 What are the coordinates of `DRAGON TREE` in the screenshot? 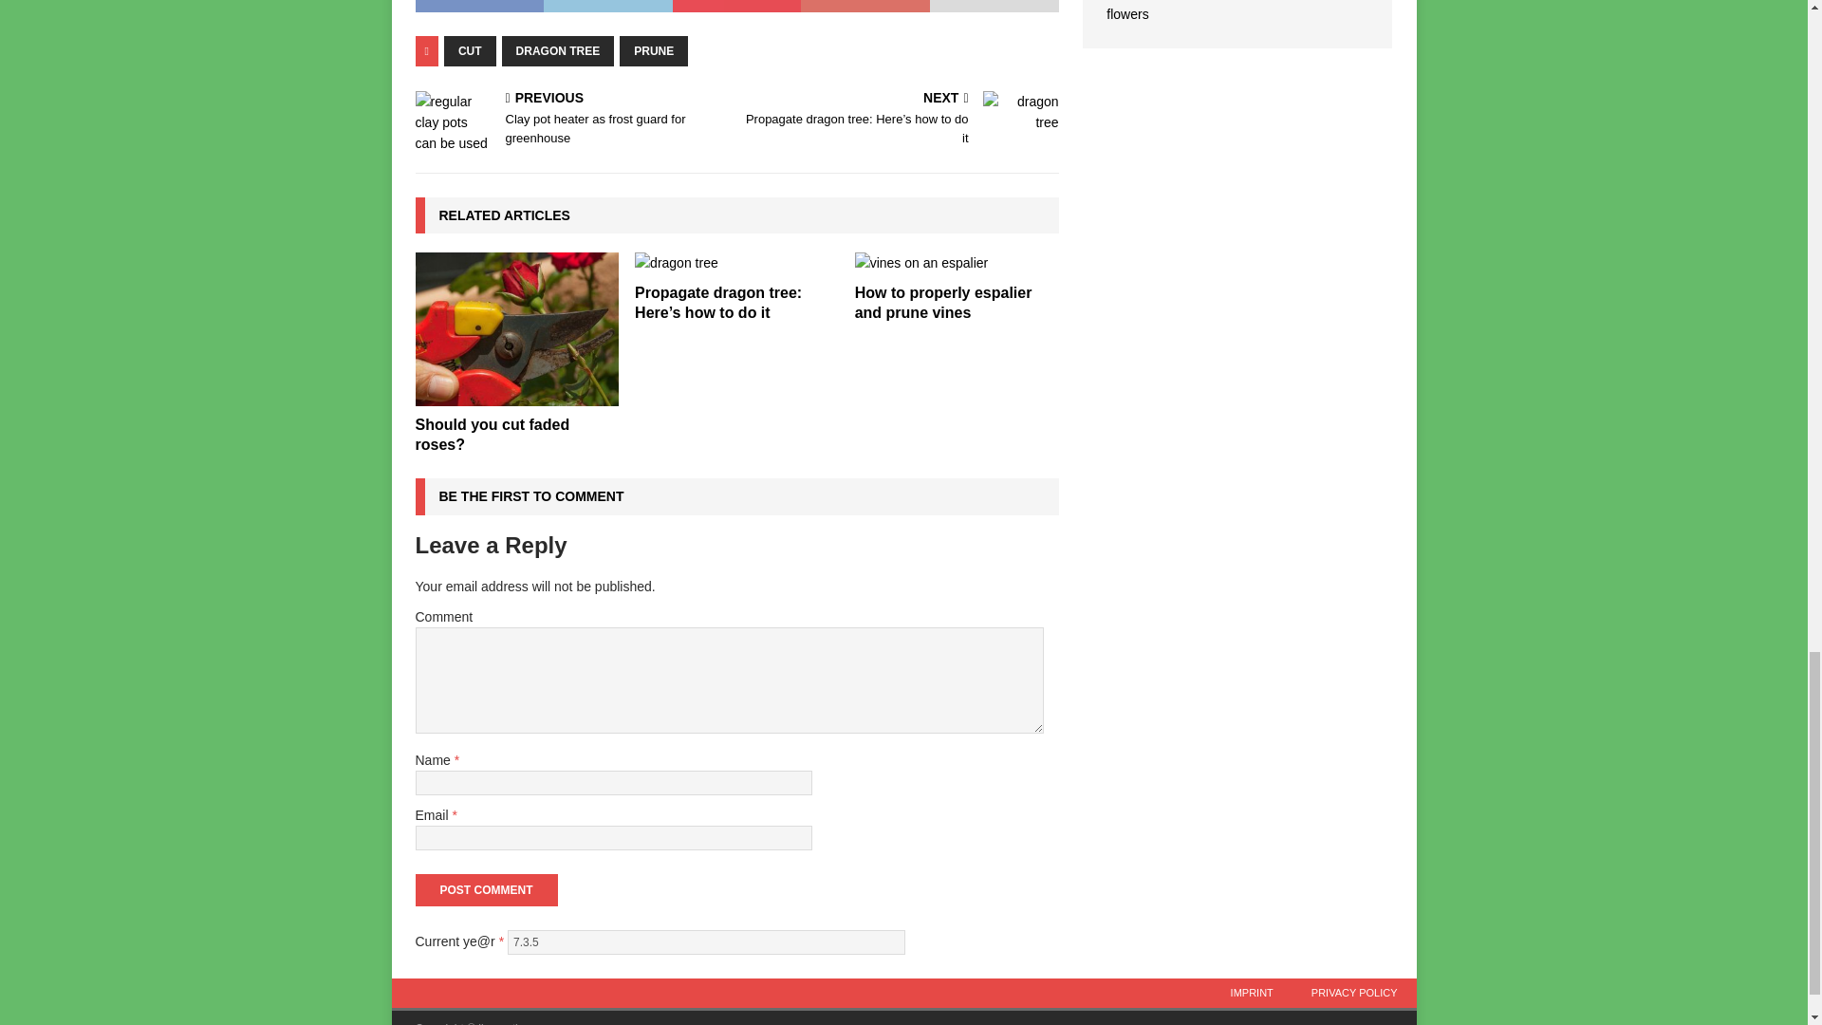 It's located at (572, 120).